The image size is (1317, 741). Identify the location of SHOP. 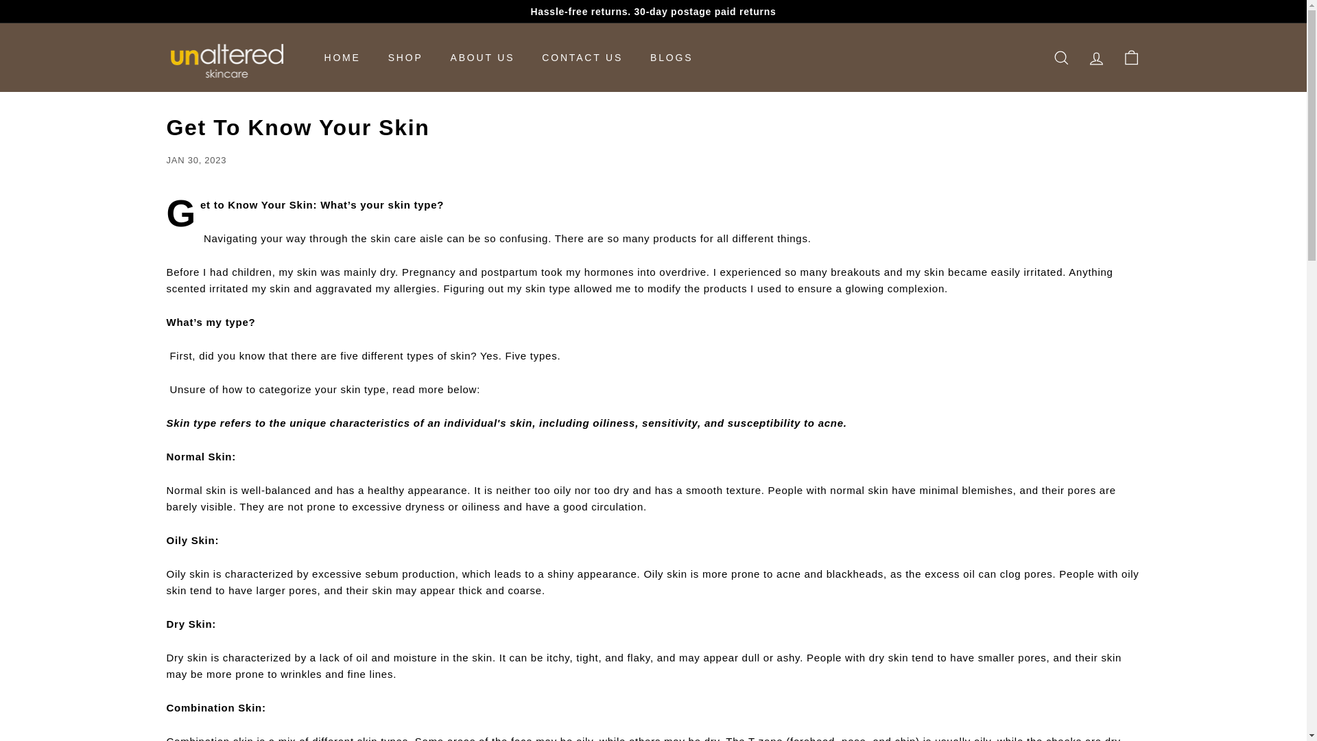
(405, 58).